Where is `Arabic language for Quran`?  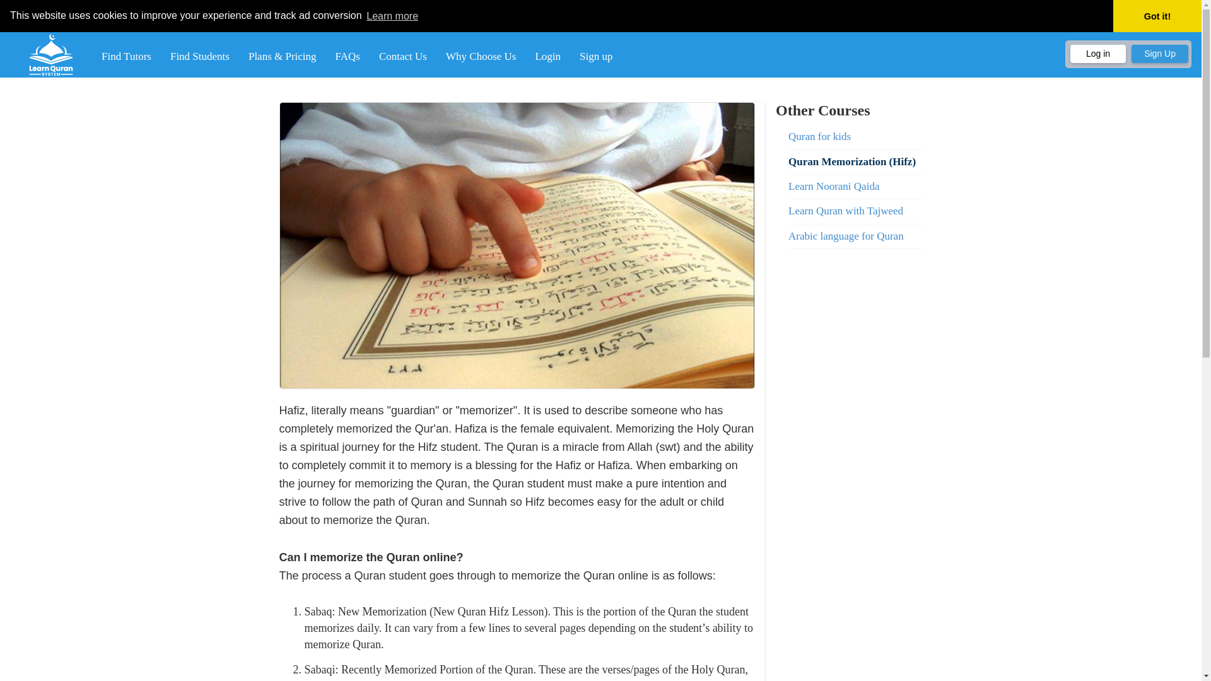
Arabic language for Quran is located at coordinates (855, 236).